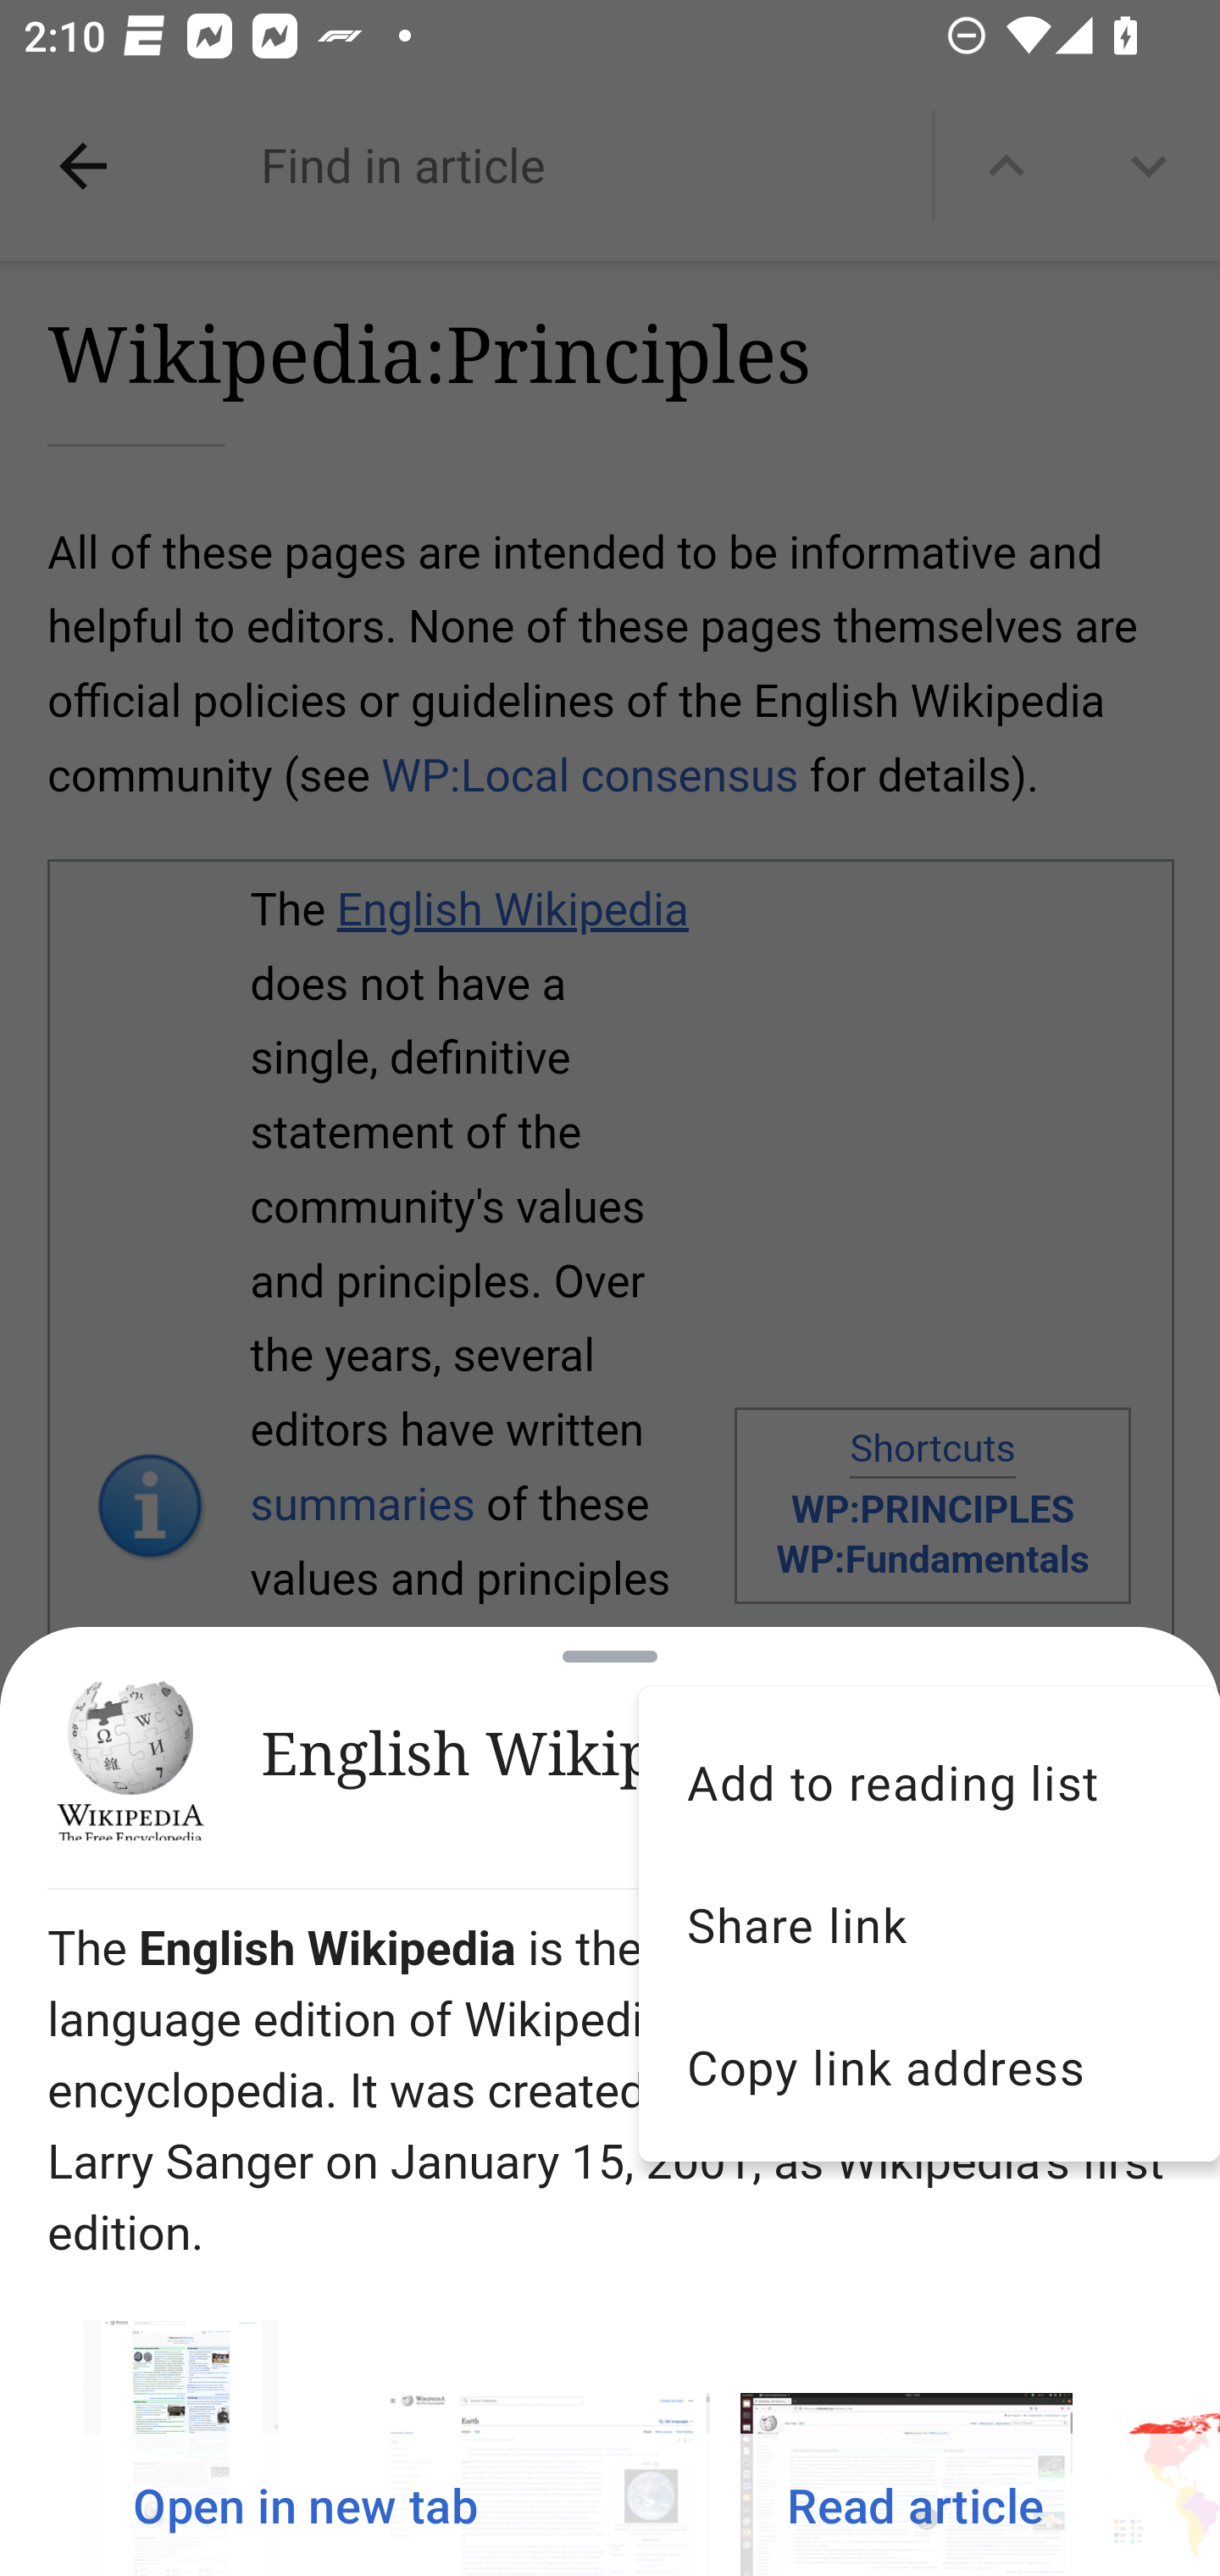 This screenshot has width=1220, height=2576. Describe the element at coordinates (929, 1781) in the screenshot. I see `Add to reading list` at that location.